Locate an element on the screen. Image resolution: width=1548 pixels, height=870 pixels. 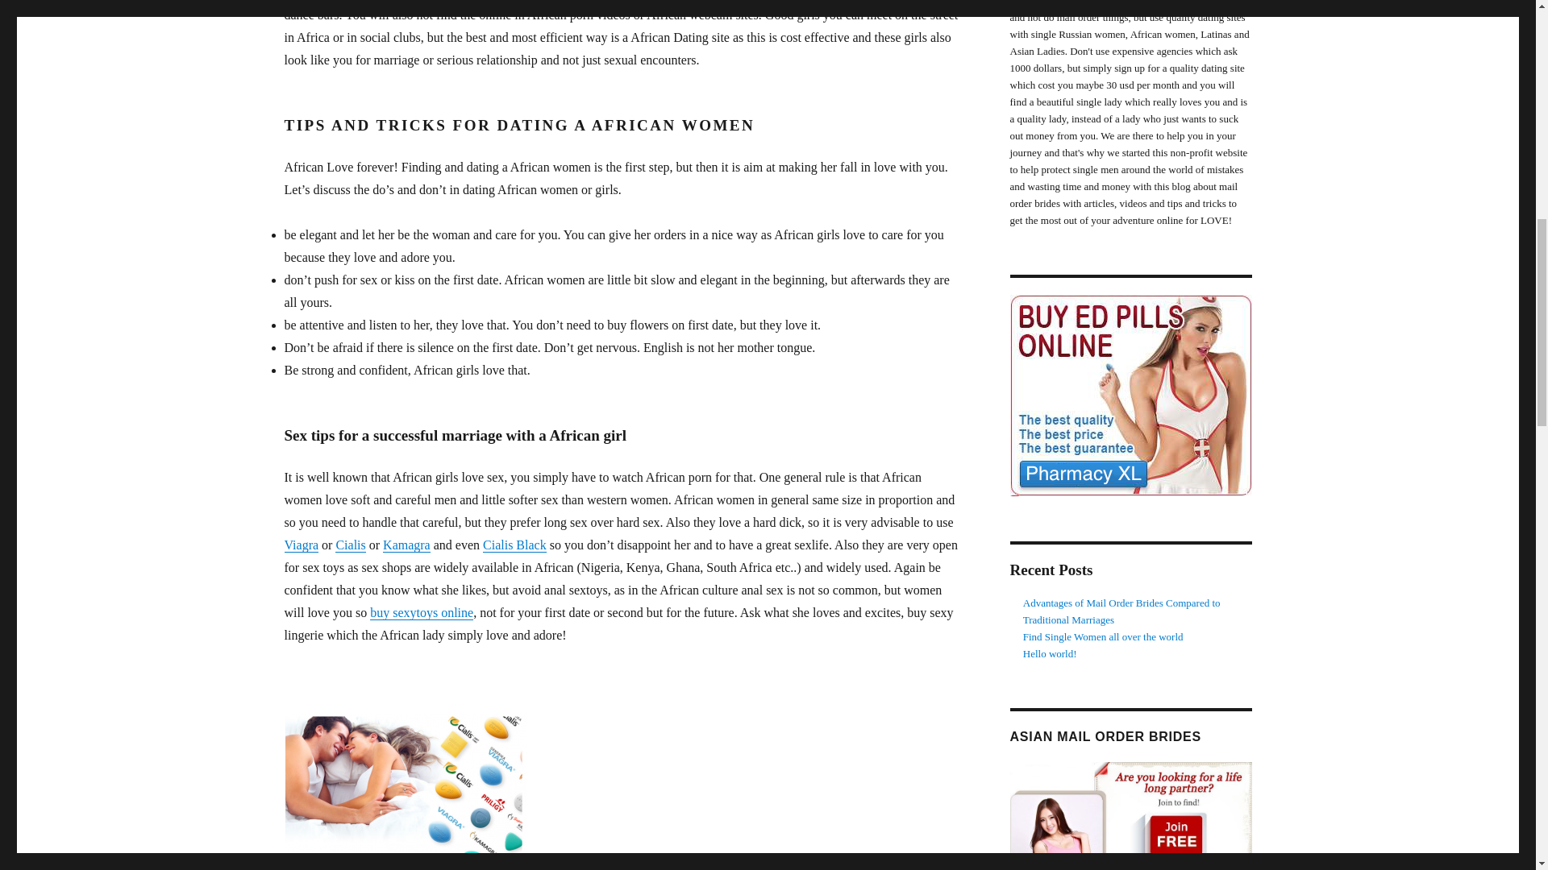
Hello world! is located at coordinates (1050, 652).